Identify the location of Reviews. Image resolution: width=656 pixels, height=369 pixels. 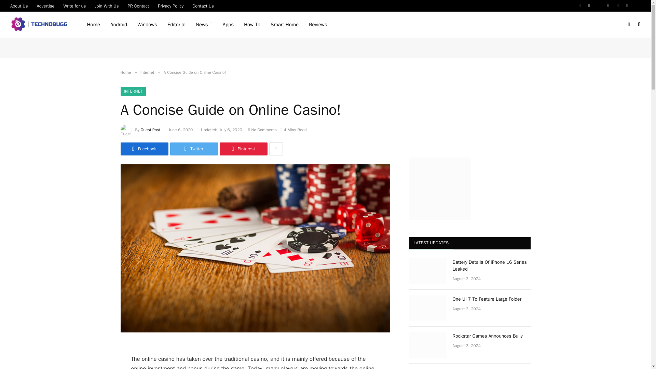
(318, 25).